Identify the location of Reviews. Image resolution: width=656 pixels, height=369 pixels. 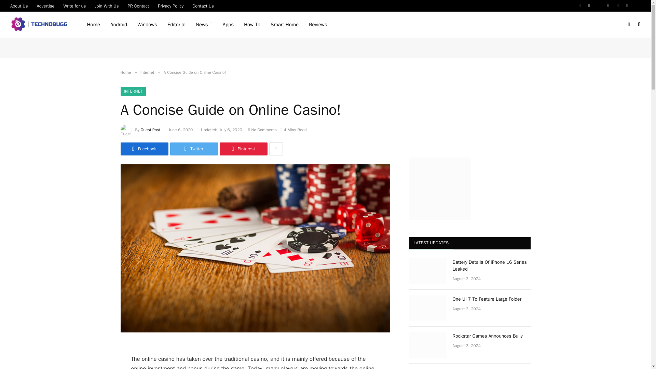
(318, 25).